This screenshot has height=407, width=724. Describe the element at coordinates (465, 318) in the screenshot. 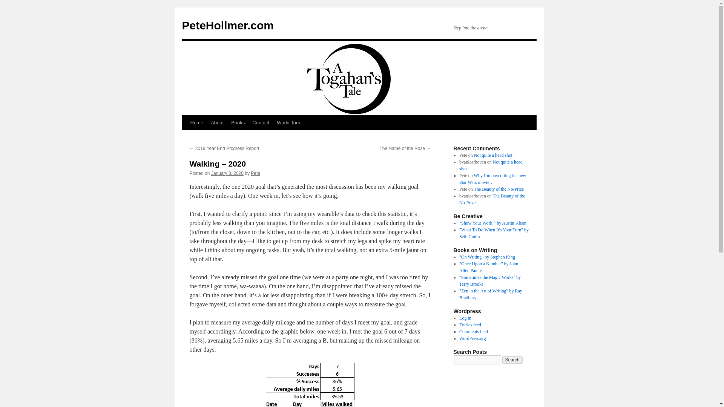

I see `Log in` at that location.